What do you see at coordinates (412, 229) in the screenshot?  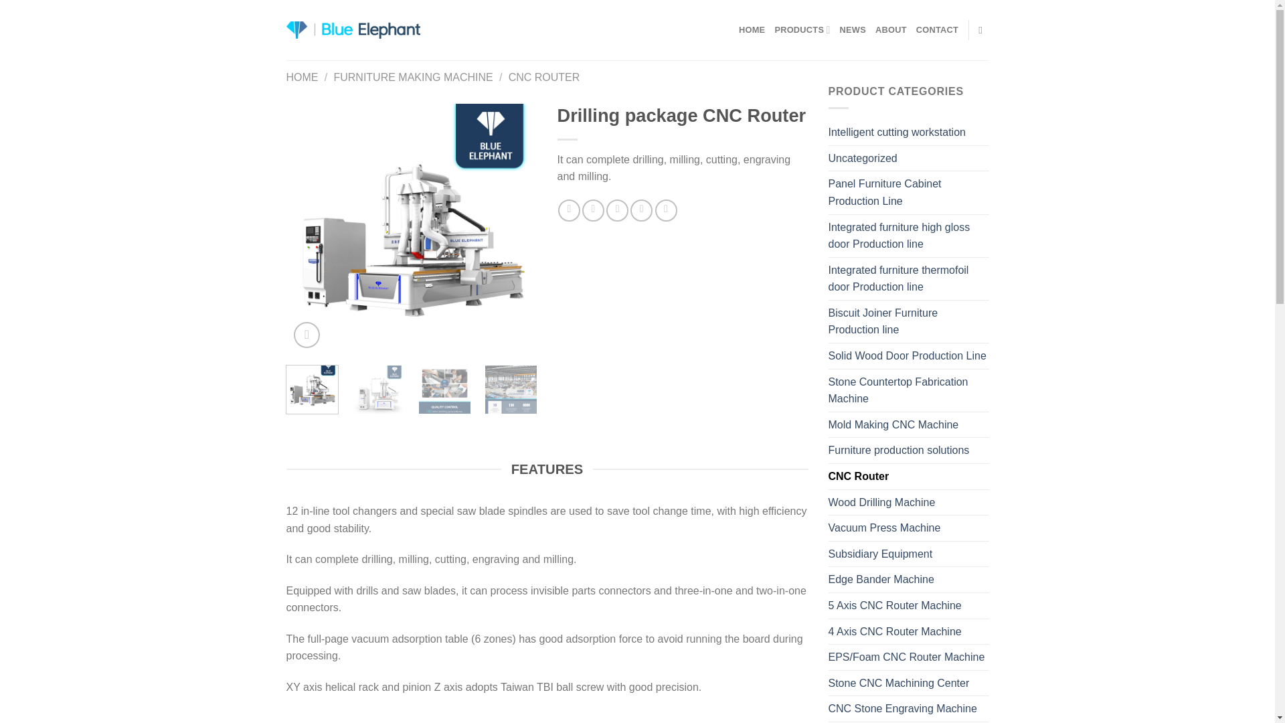 I see `Drilling package CNC Router` at bounding box center [412, 229].